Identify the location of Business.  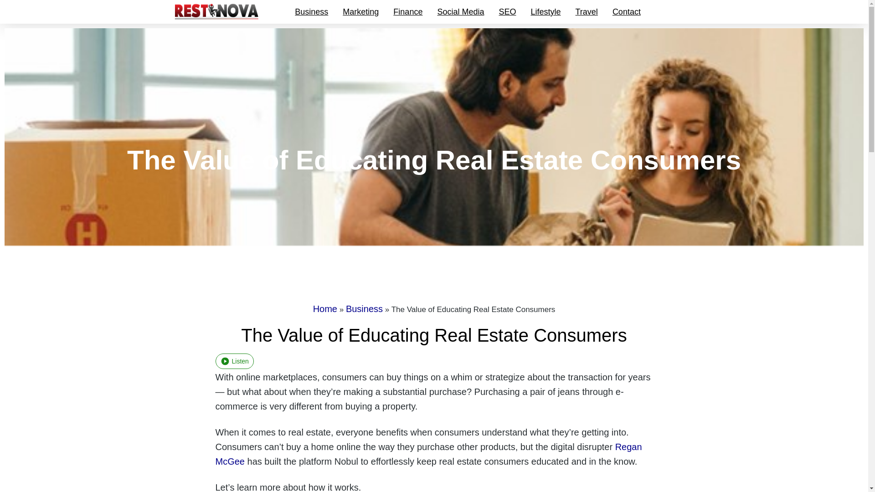
(364, 309).